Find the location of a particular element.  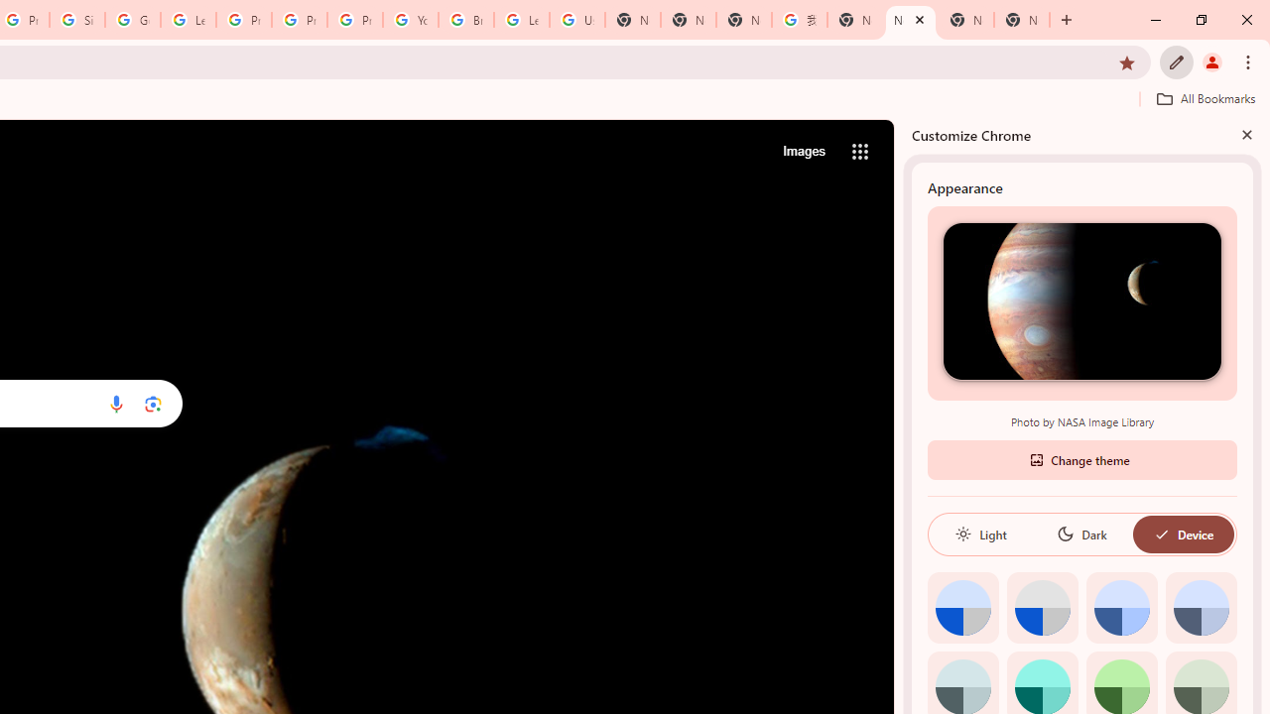

Light is located at coordinates (980, 534).